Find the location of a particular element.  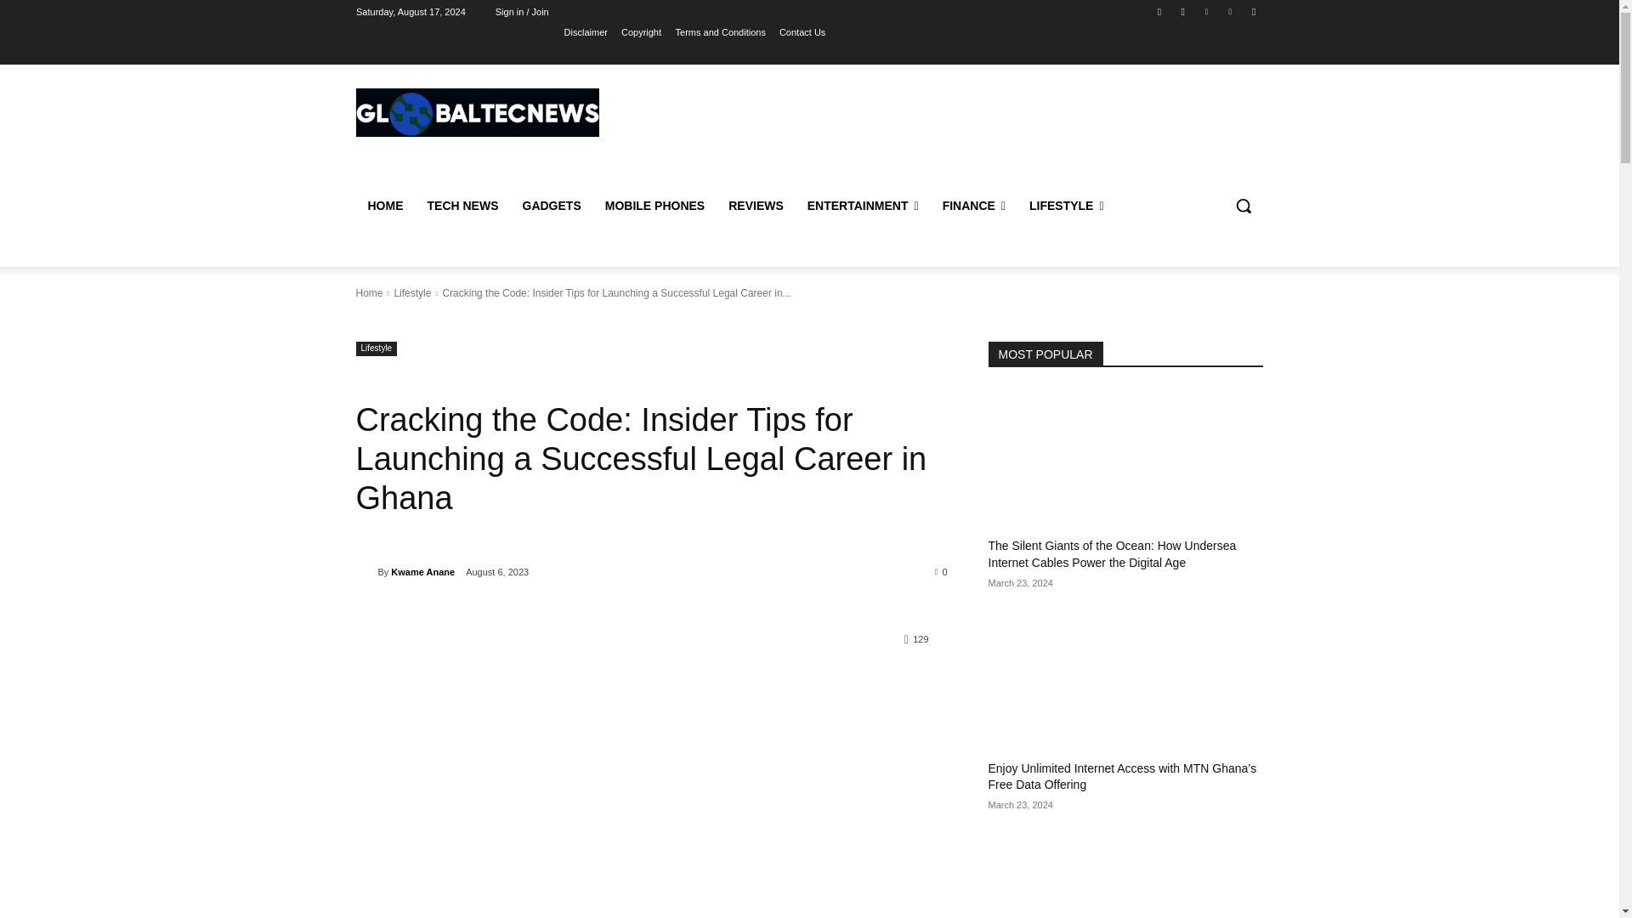

Vimeo is located at coordinates (1231, 11).